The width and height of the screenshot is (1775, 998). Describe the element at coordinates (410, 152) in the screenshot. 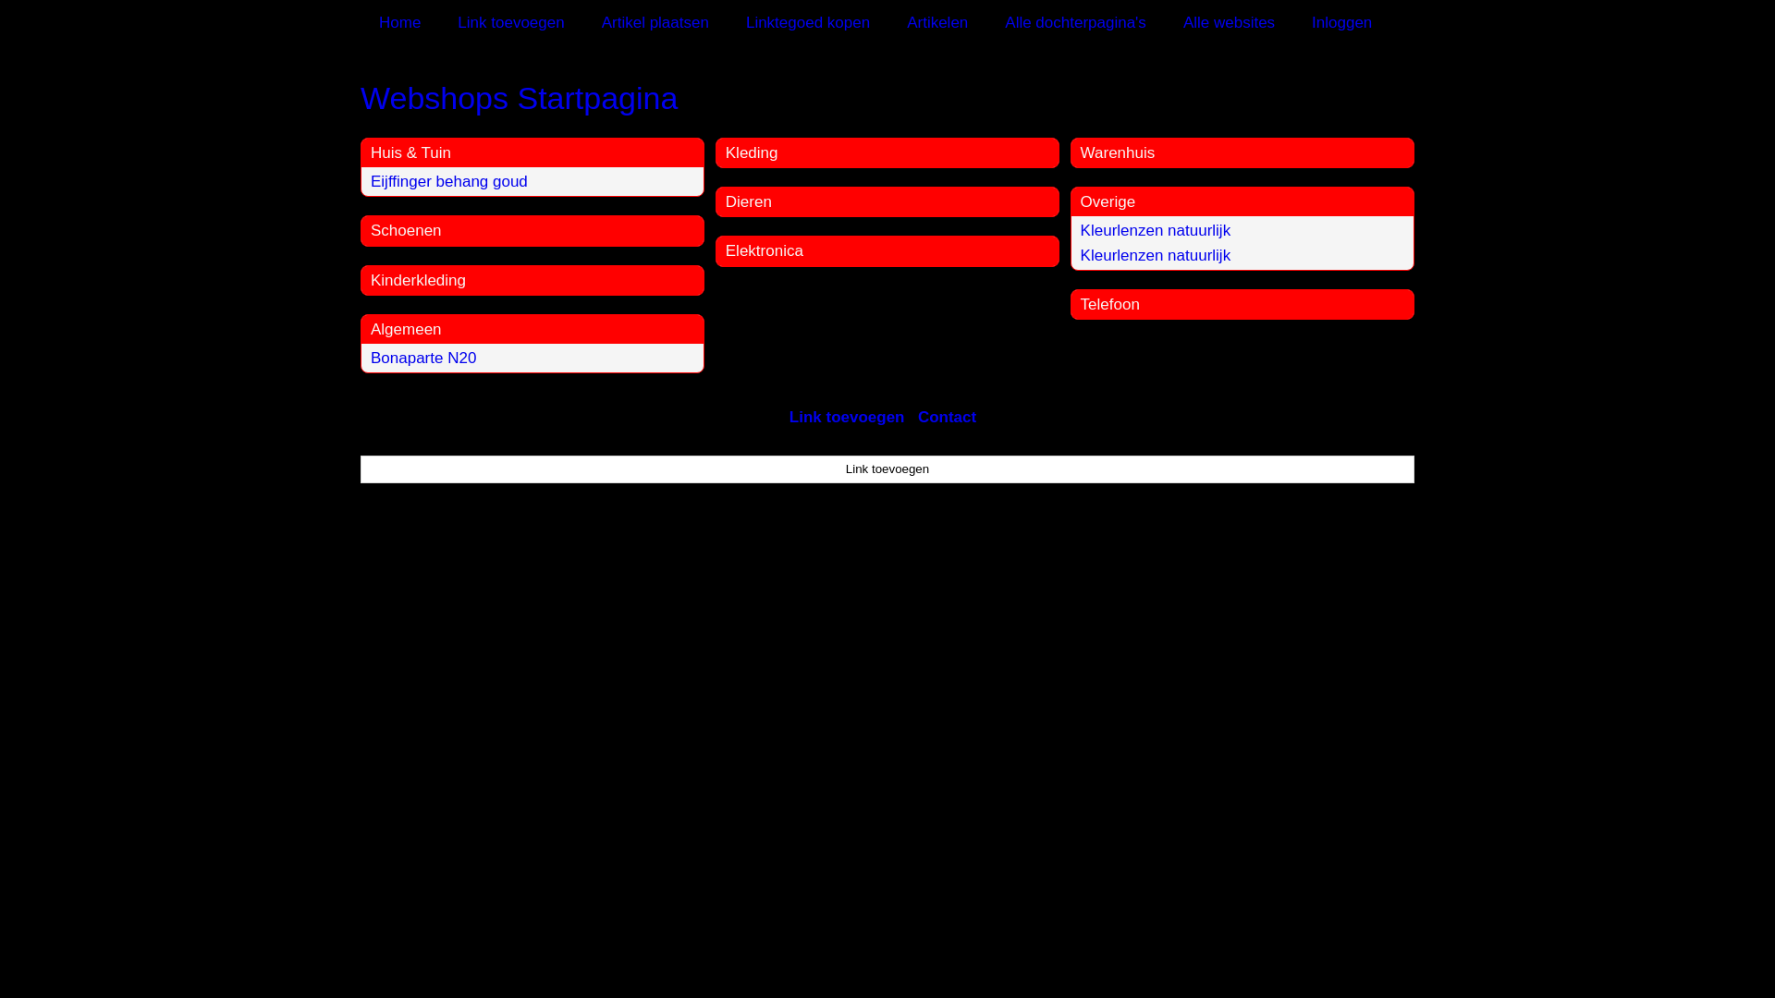

I see `Huis & Tuin` at that location.